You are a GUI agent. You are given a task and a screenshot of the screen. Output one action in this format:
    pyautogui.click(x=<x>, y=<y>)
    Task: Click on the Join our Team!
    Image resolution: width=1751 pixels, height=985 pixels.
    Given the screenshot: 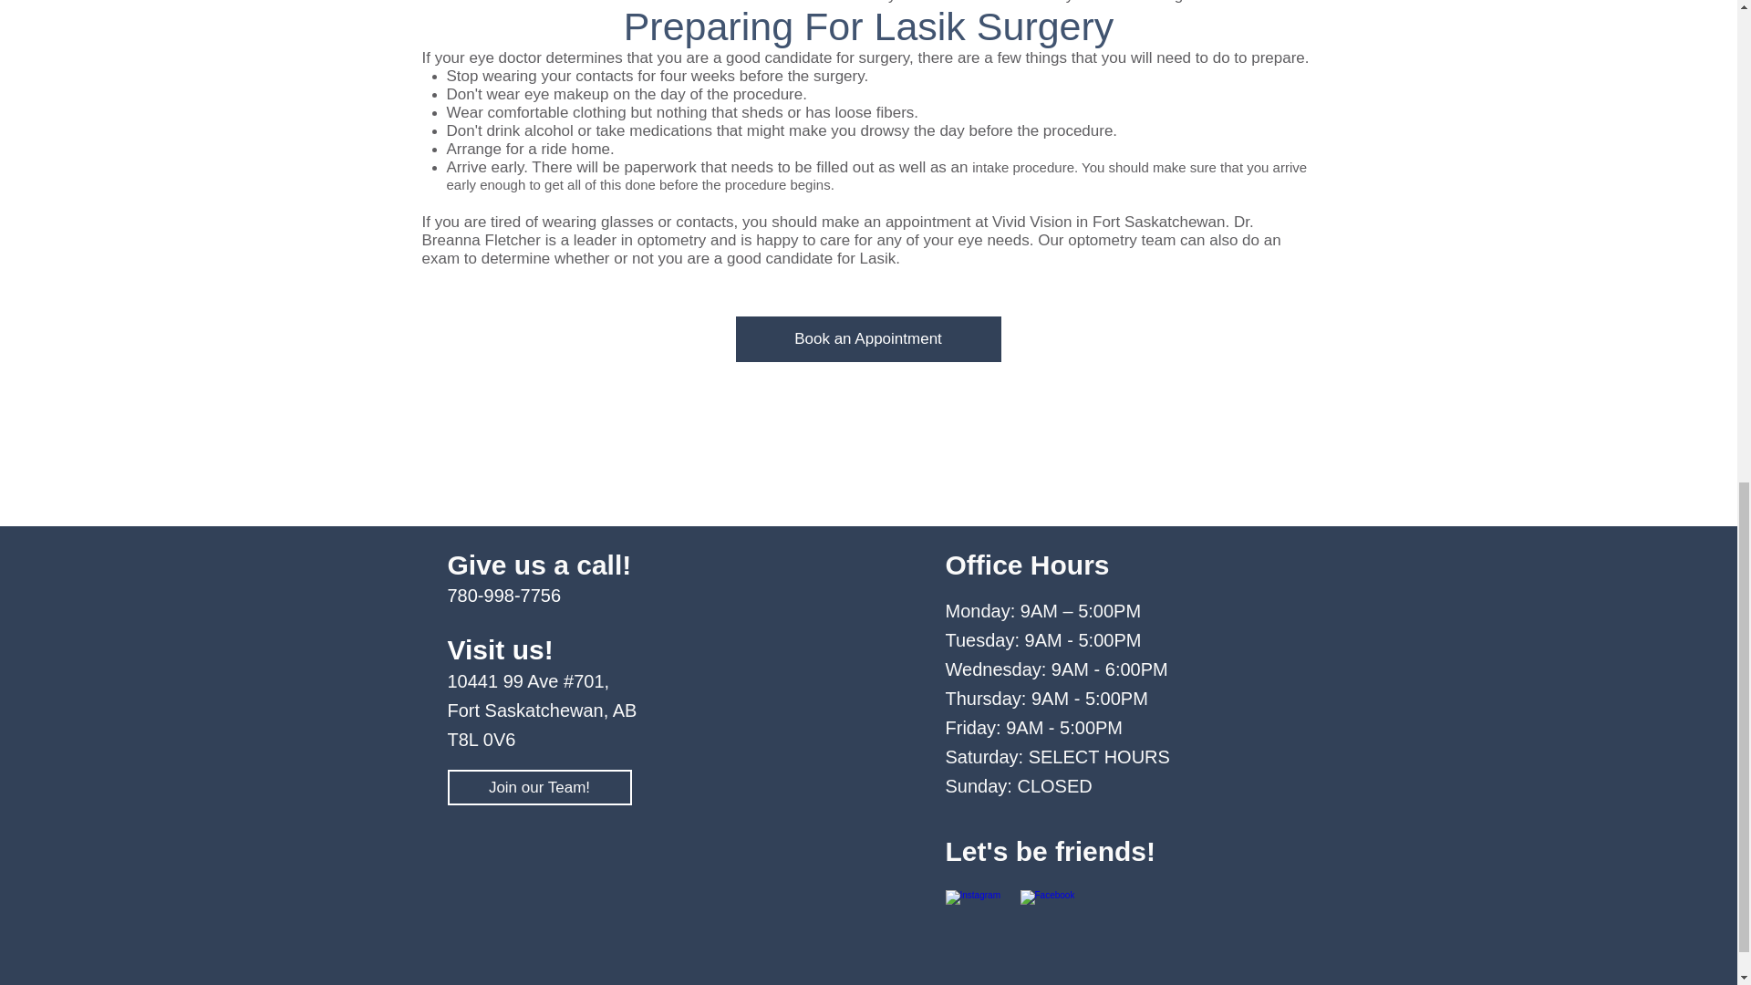 What is the action you would take?
    pyautogui.click(x=538, y=787)
    